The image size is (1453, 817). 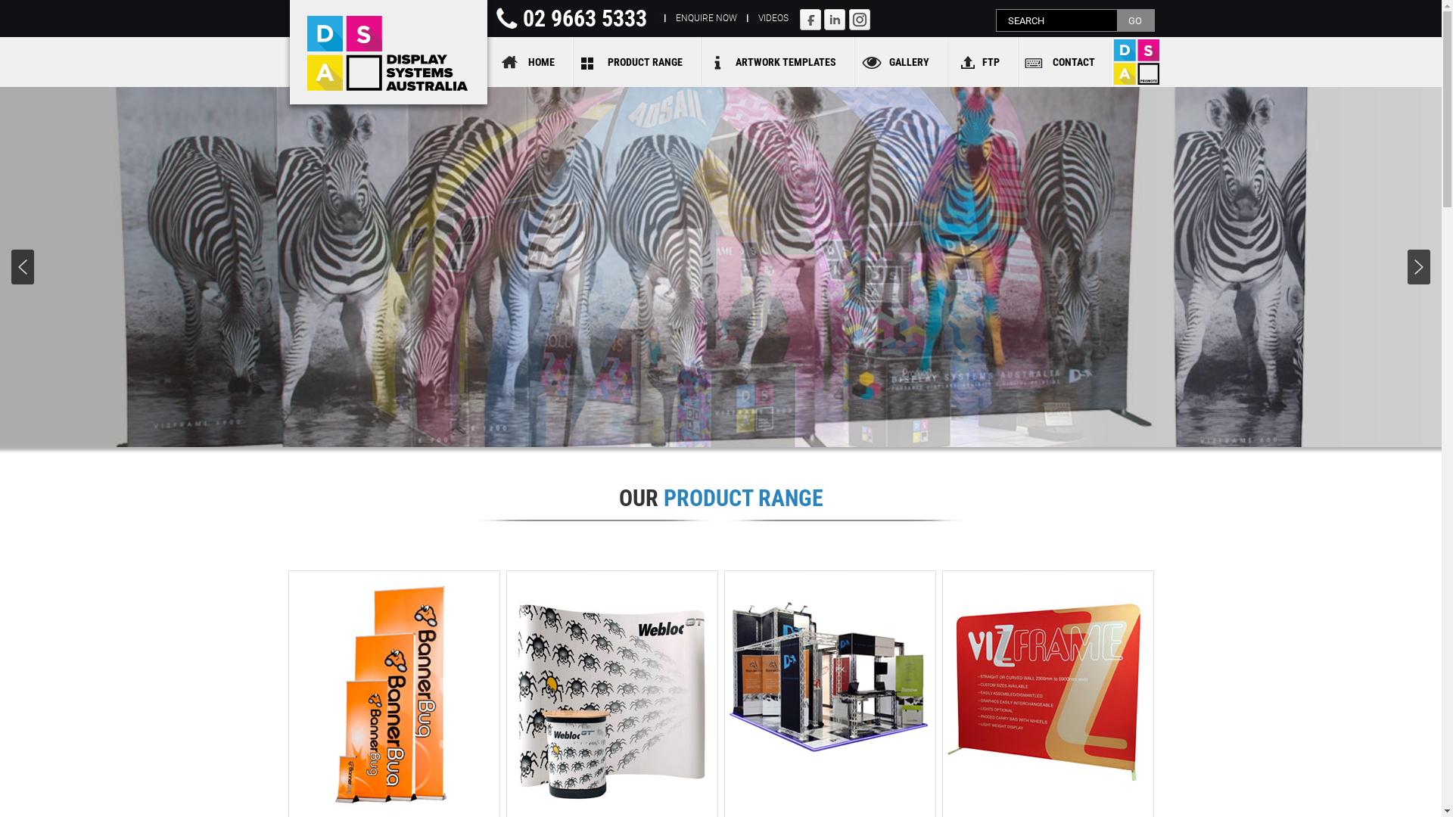 What do you see at coordinates (705, 18) in the screenshot?
I see `ENQUIRE NOW` at bounding box center [705, 18].